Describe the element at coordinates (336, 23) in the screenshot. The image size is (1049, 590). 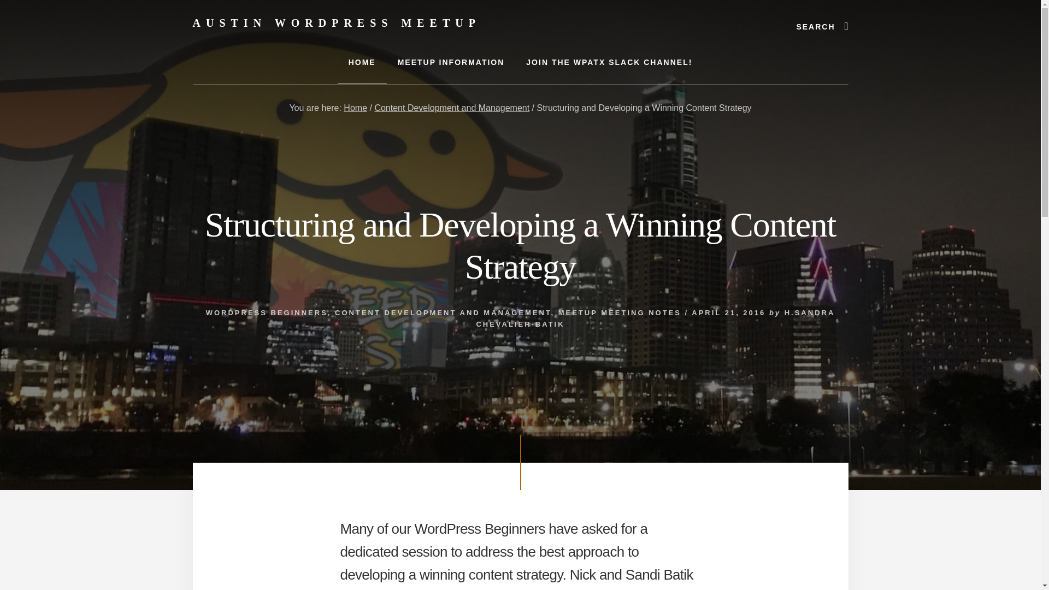
I see `AUSTIN WORDPRESS MEETUP` at that location.